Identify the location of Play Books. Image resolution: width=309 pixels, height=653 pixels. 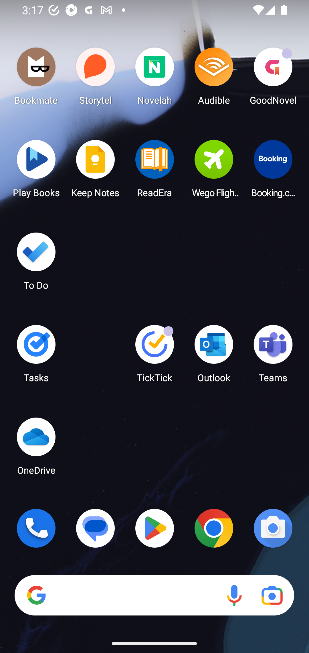
(36, 171).